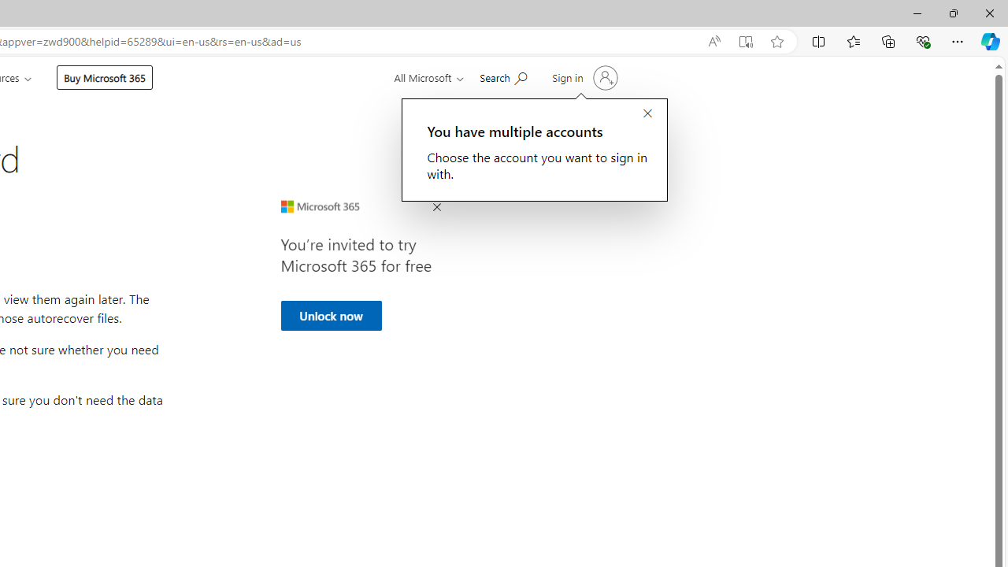  Describe the element at coordinates (958, 41) in the screenshot. I see `Settings and more (Alt+F)` at that location.